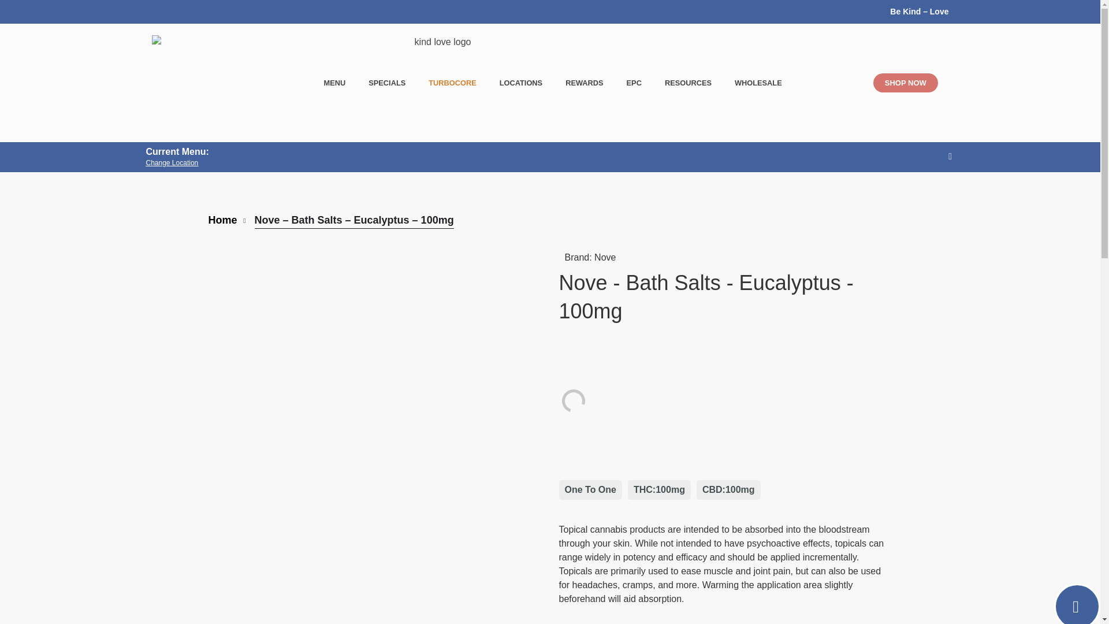 The width and height of the screenshot is (1109, 624). What do you see at coordinates (387, 83) in the screenshot?
I see `SPECIALS` at bounding box center [387, 83].